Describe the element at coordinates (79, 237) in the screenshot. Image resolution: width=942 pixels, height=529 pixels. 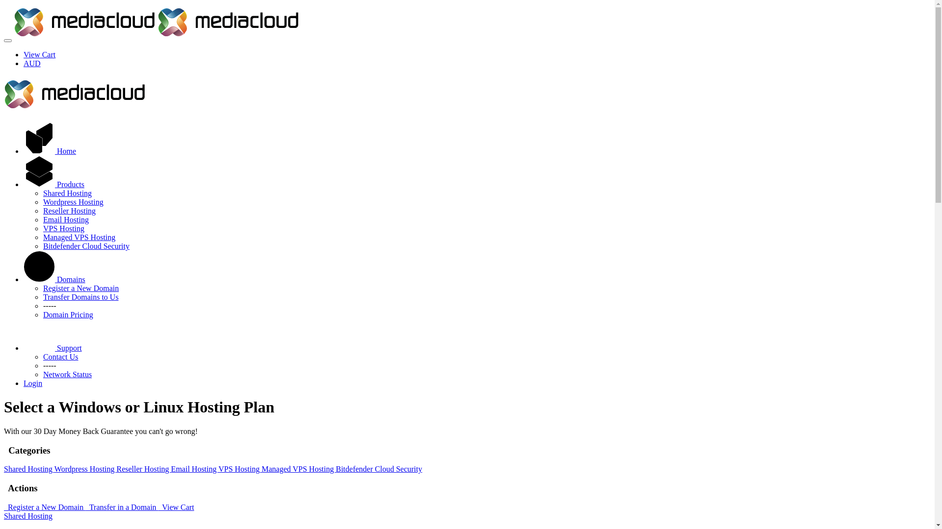
I see `Managed VPS Hosting` at that location.